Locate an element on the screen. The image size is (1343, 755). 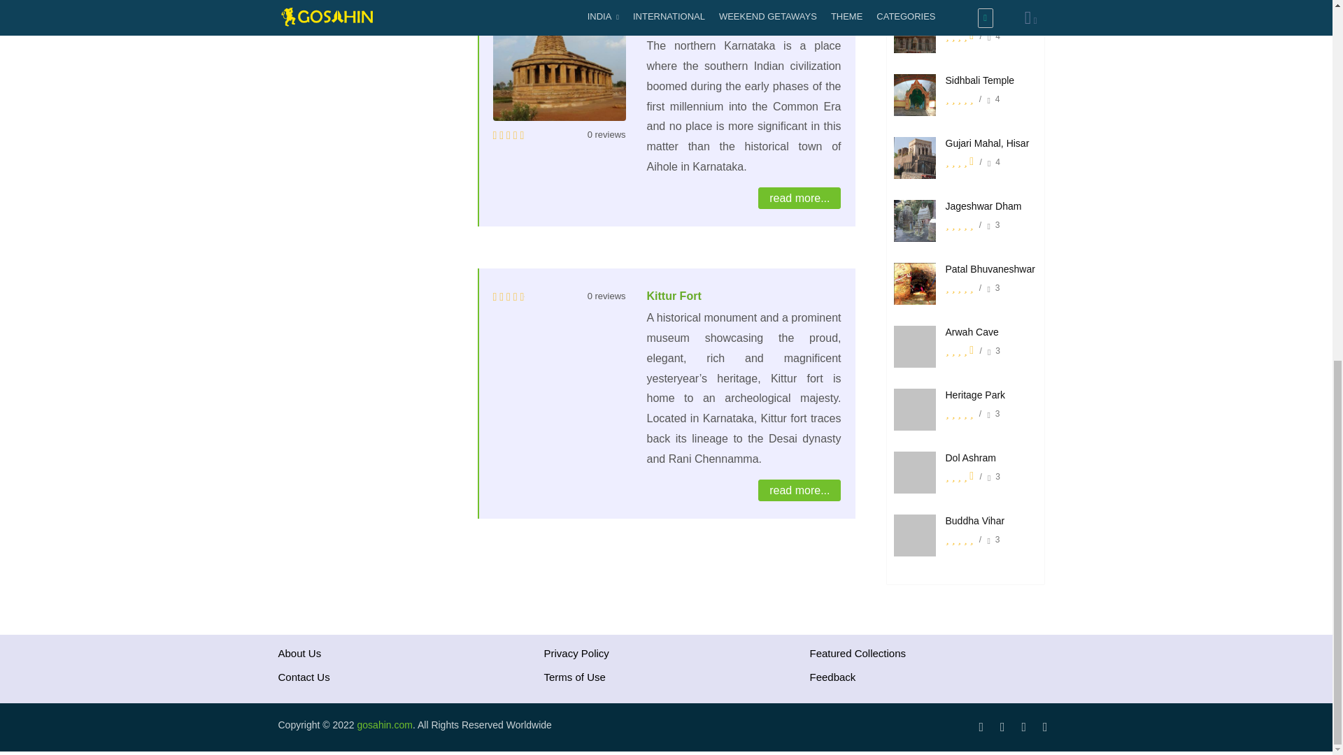
read more... is located at coordinates (799, 491).